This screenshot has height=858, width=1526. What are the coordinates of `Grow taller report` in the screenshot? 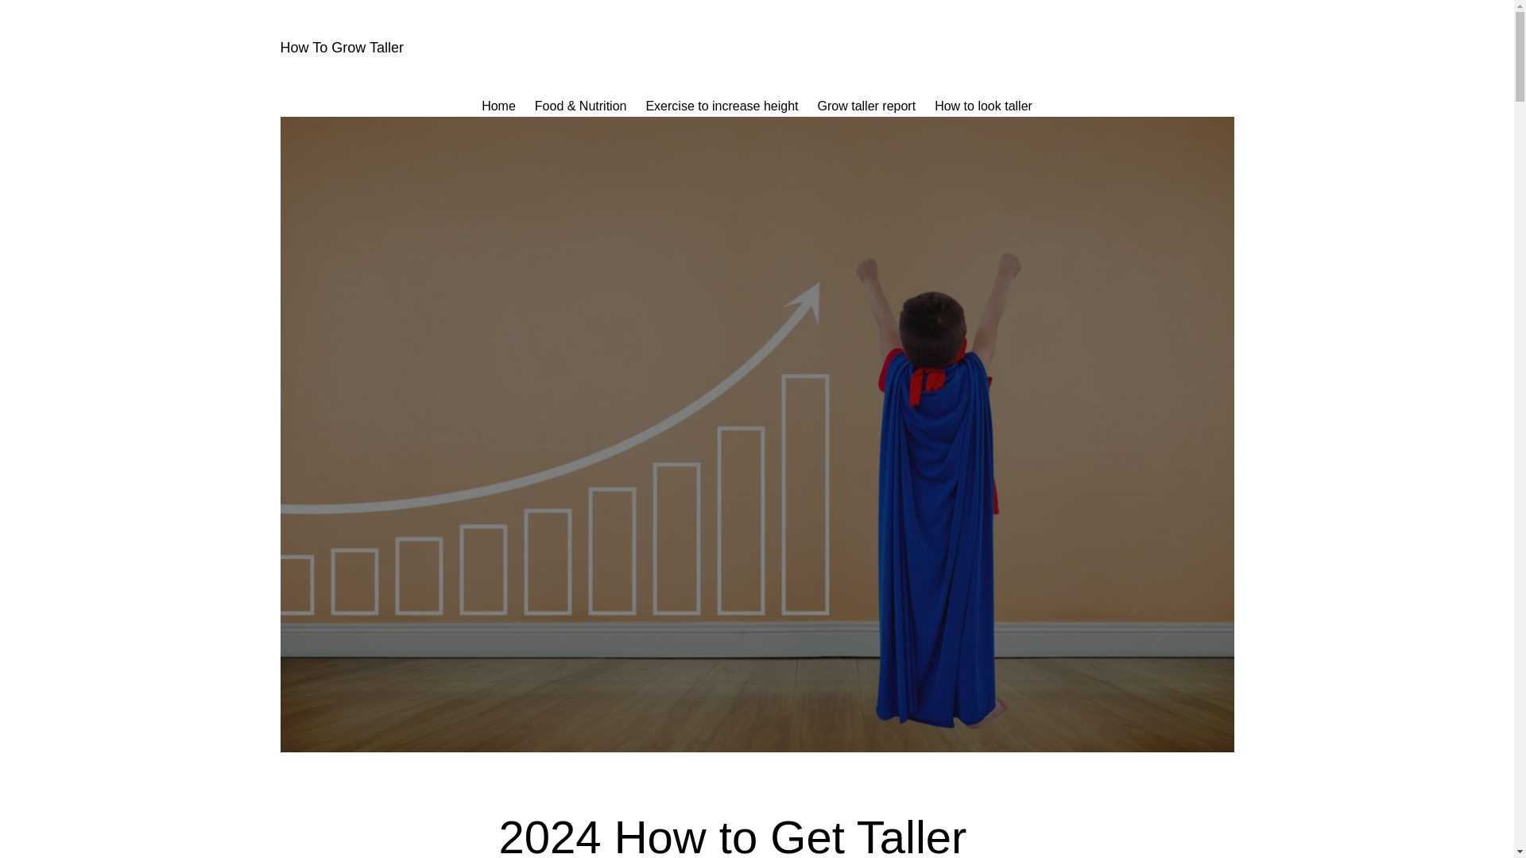 It's located at (867, 106).